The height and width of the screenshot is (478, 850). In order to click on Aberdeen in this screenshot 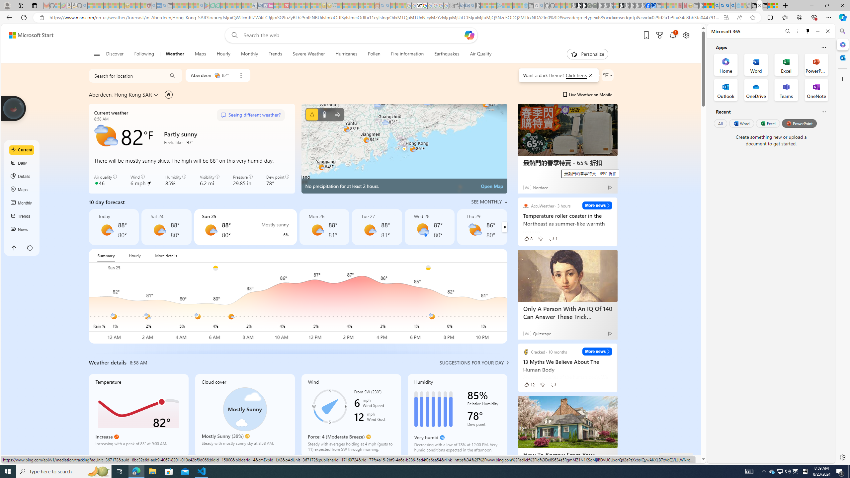, I will do `click(201, 75)`.